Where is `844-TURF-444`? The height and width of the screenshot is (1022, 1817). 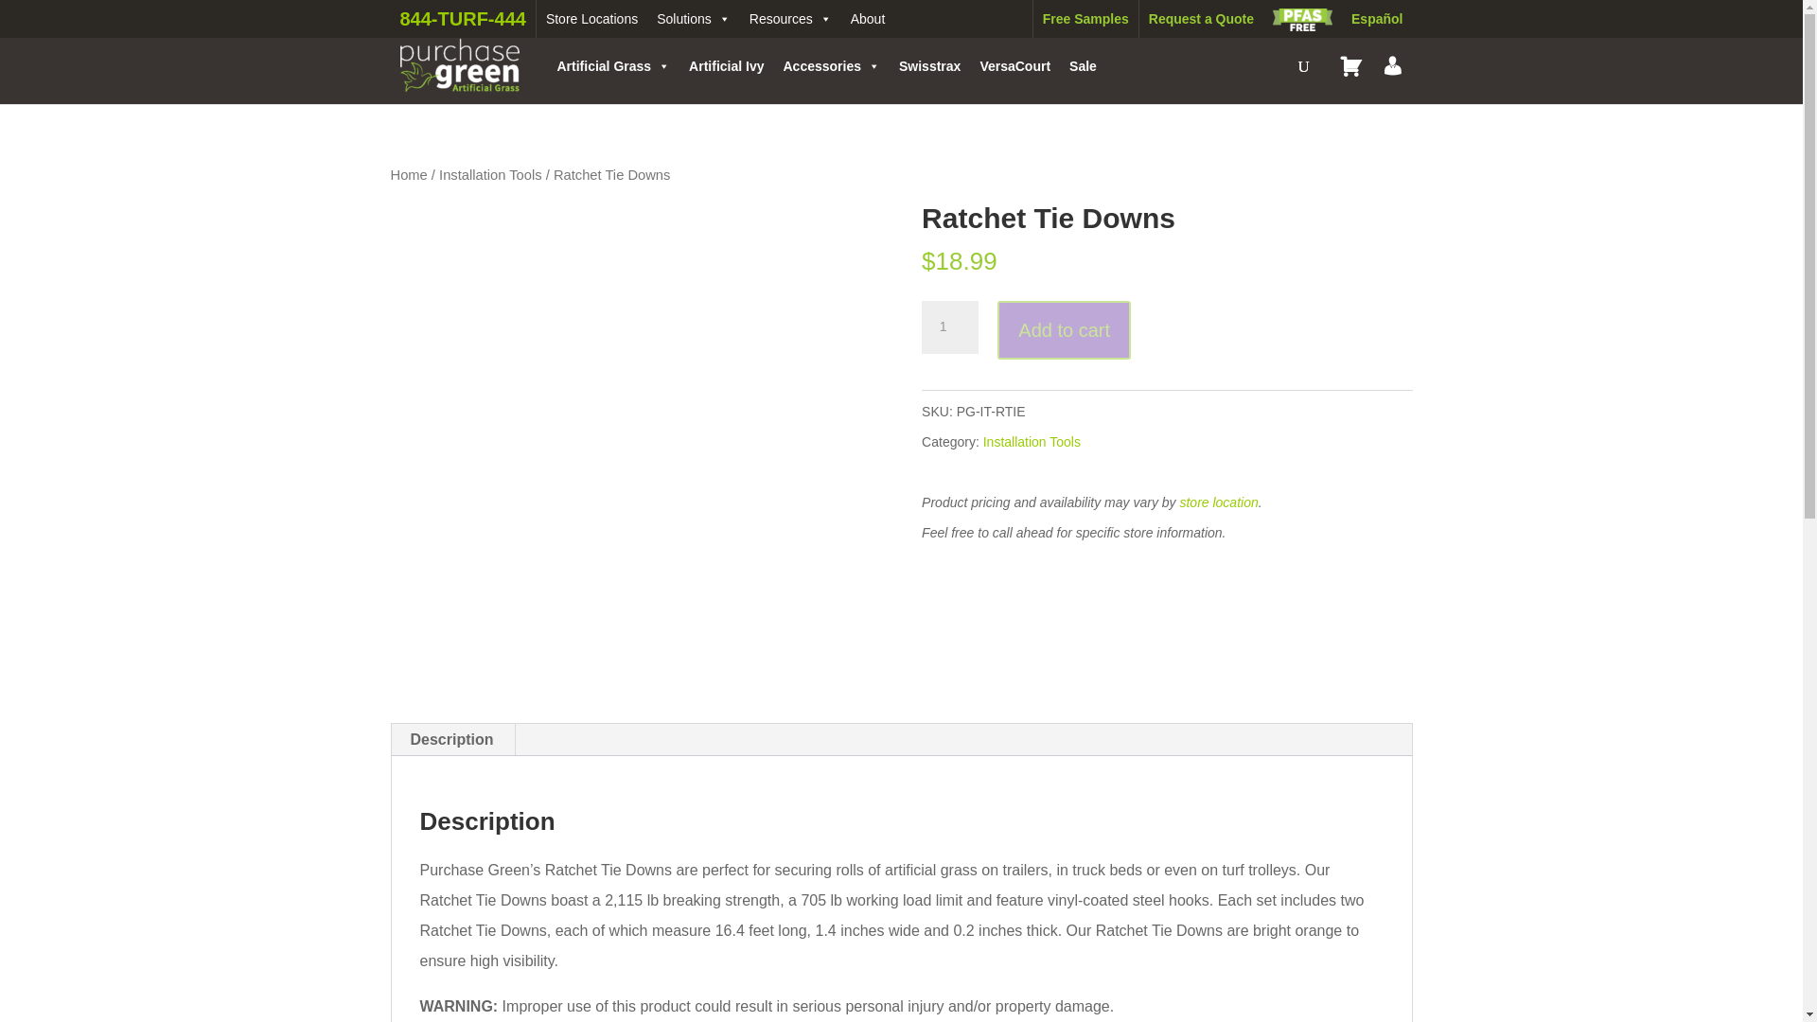 844-TURF-444 is located at coordinates (463, 19).